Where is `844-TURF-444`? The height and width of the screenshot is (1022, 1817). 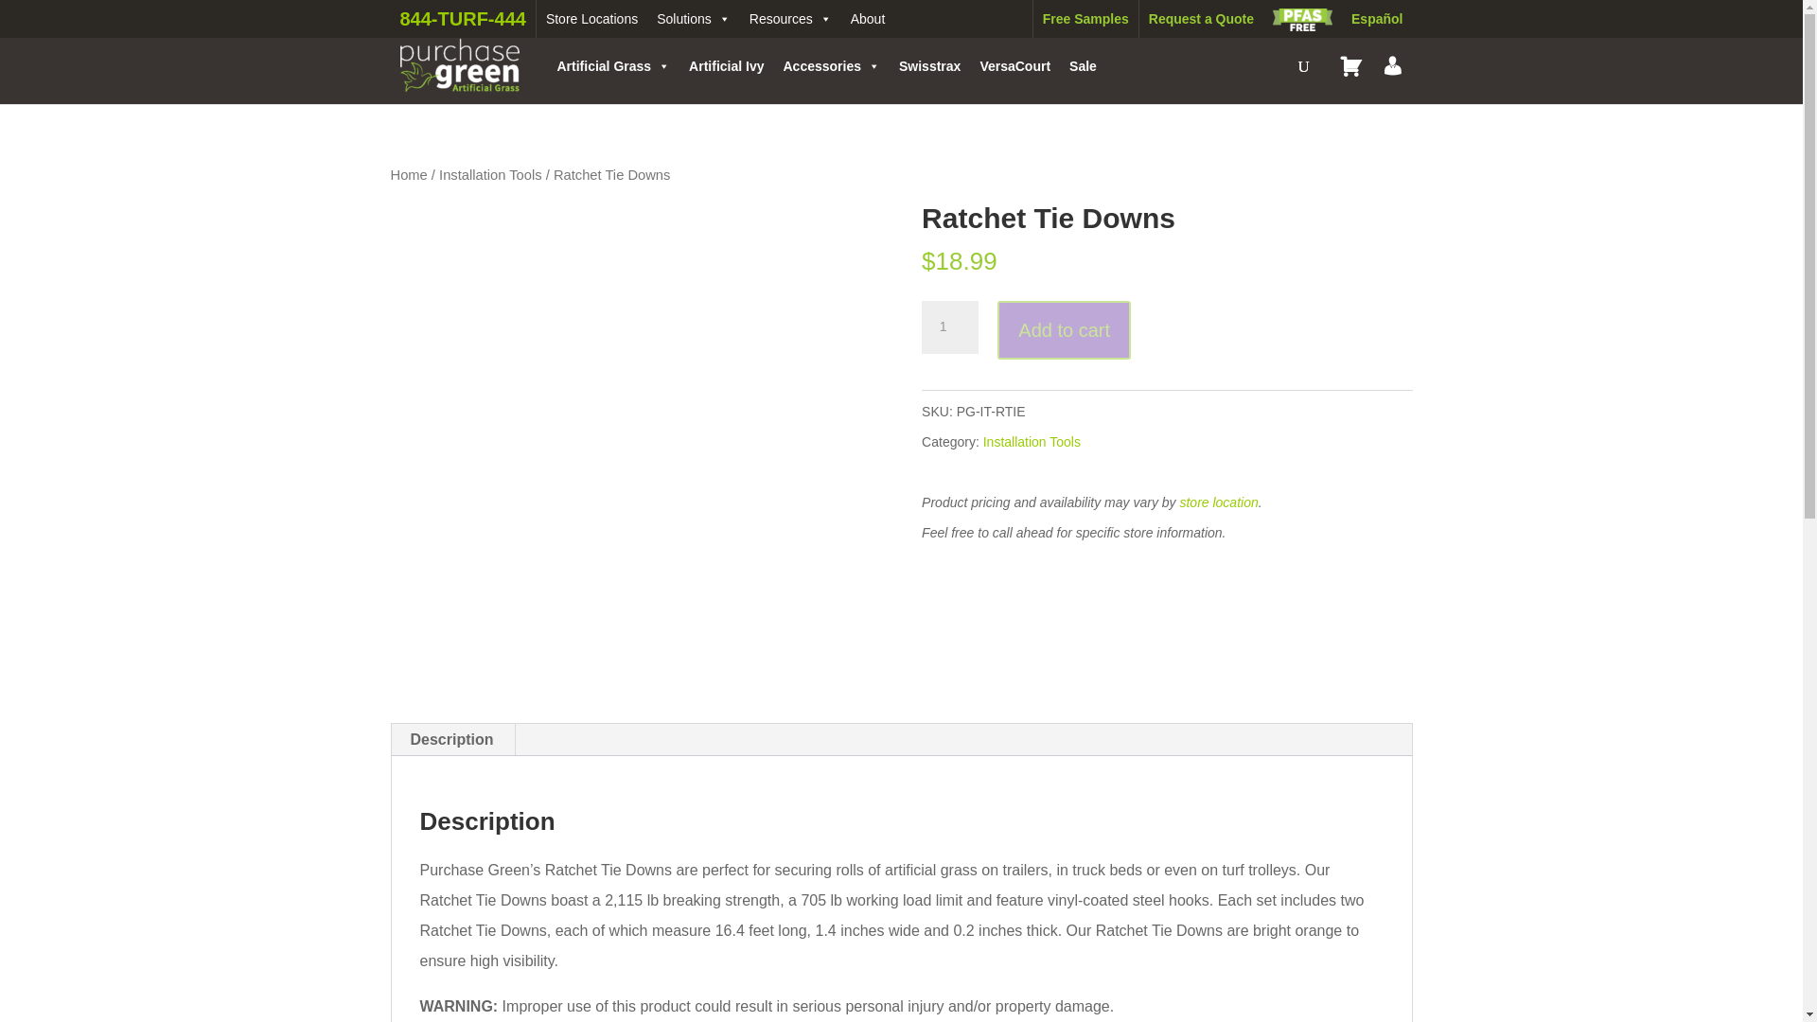 844-TURF-444 is located at coordinates (463, 19).